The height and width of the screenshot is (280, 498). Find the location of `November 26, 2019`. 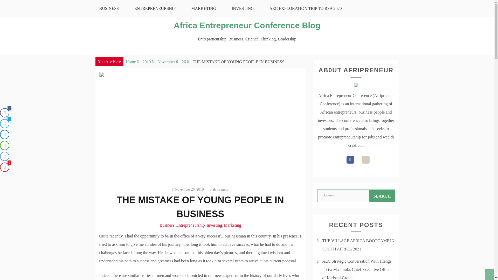

November 26, 2019 is located at coordinates (188, 189).